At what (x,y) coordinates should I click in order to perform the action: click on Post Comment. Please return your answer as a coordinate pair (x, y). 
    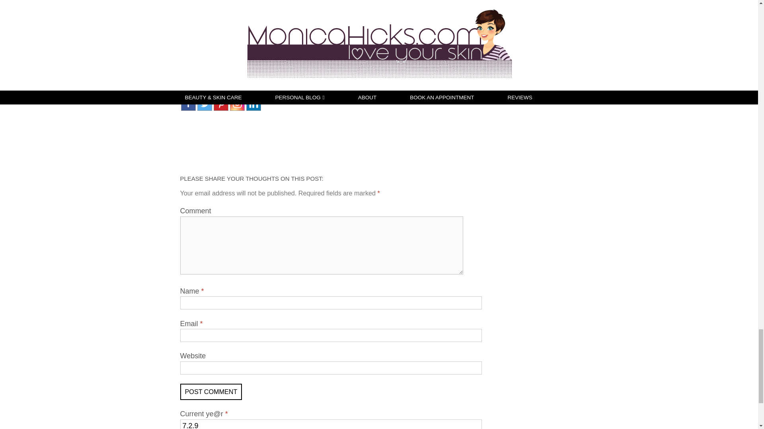
    Looking at the image, I should click on (211, 392).